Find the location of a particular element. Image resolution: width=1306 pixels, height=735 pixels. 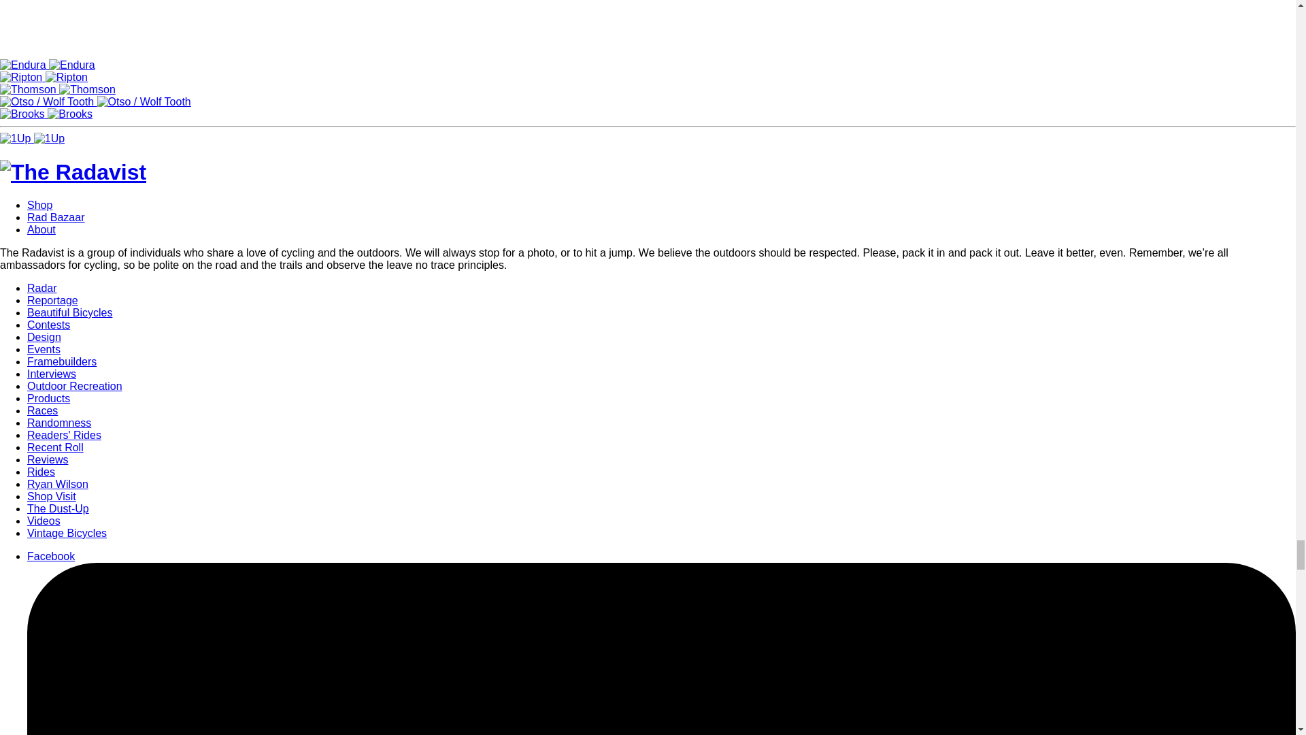

Ripton is located at coordinates (23, 77).